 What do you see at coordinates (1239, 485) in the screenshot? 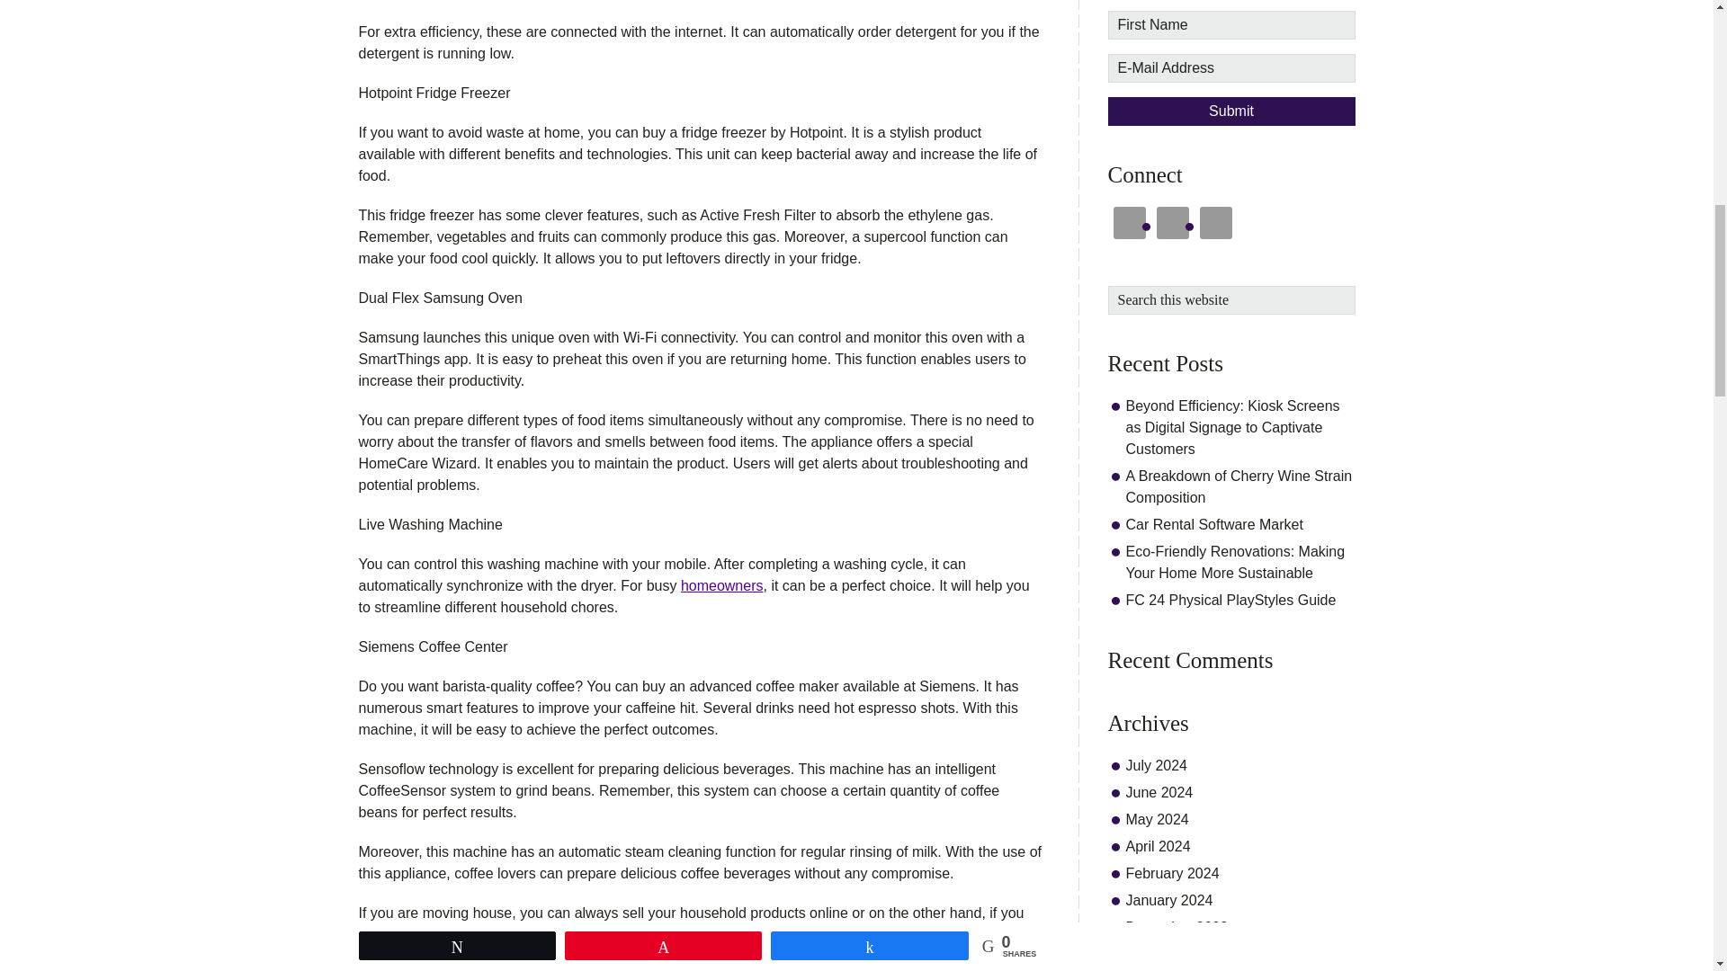
I see `A Breakdown of Cherry Wine Strain Composition` at bounding box center [1239, 485].